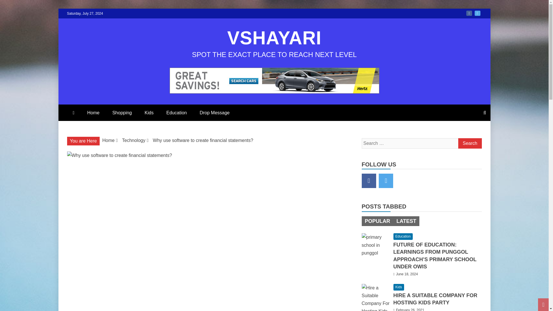  What do you see at coordinates (215, 113) in the screenshot?
I see `Drop Message` at bounding box center [215, 113].